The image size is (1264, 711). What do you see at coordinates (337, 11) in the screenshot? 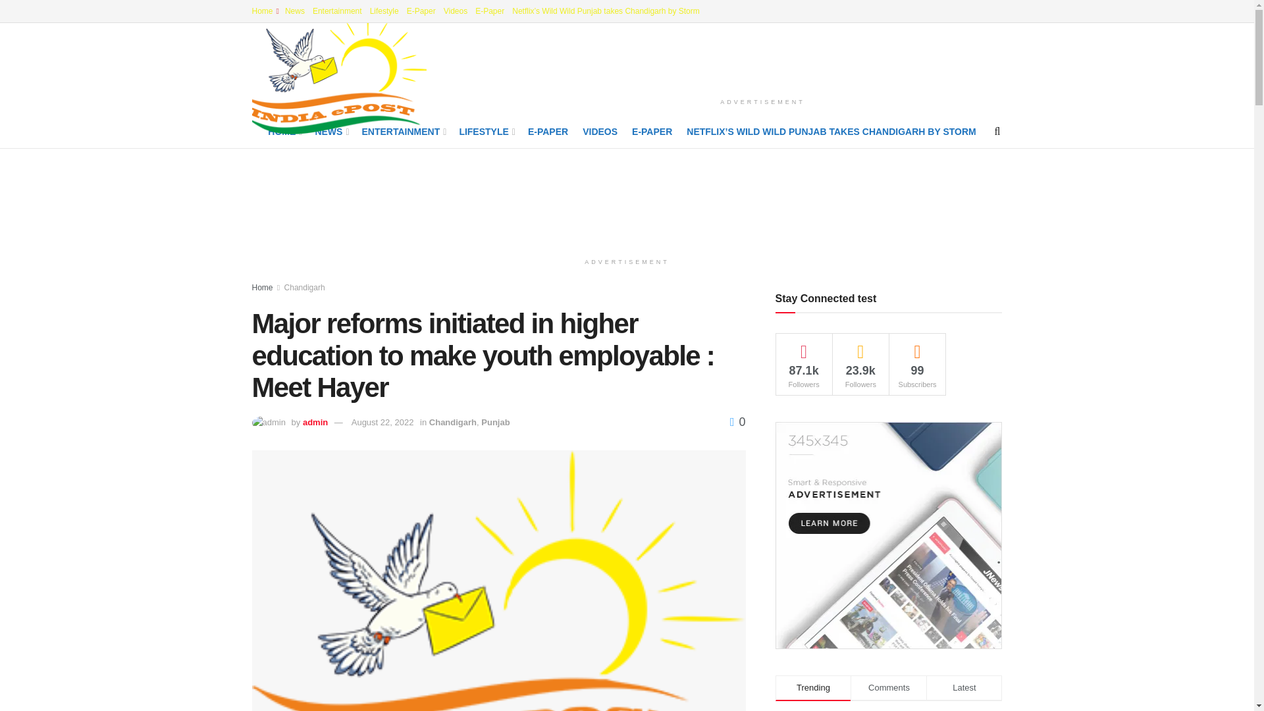
I see `Entertainment` at bounding box center [337, 11].